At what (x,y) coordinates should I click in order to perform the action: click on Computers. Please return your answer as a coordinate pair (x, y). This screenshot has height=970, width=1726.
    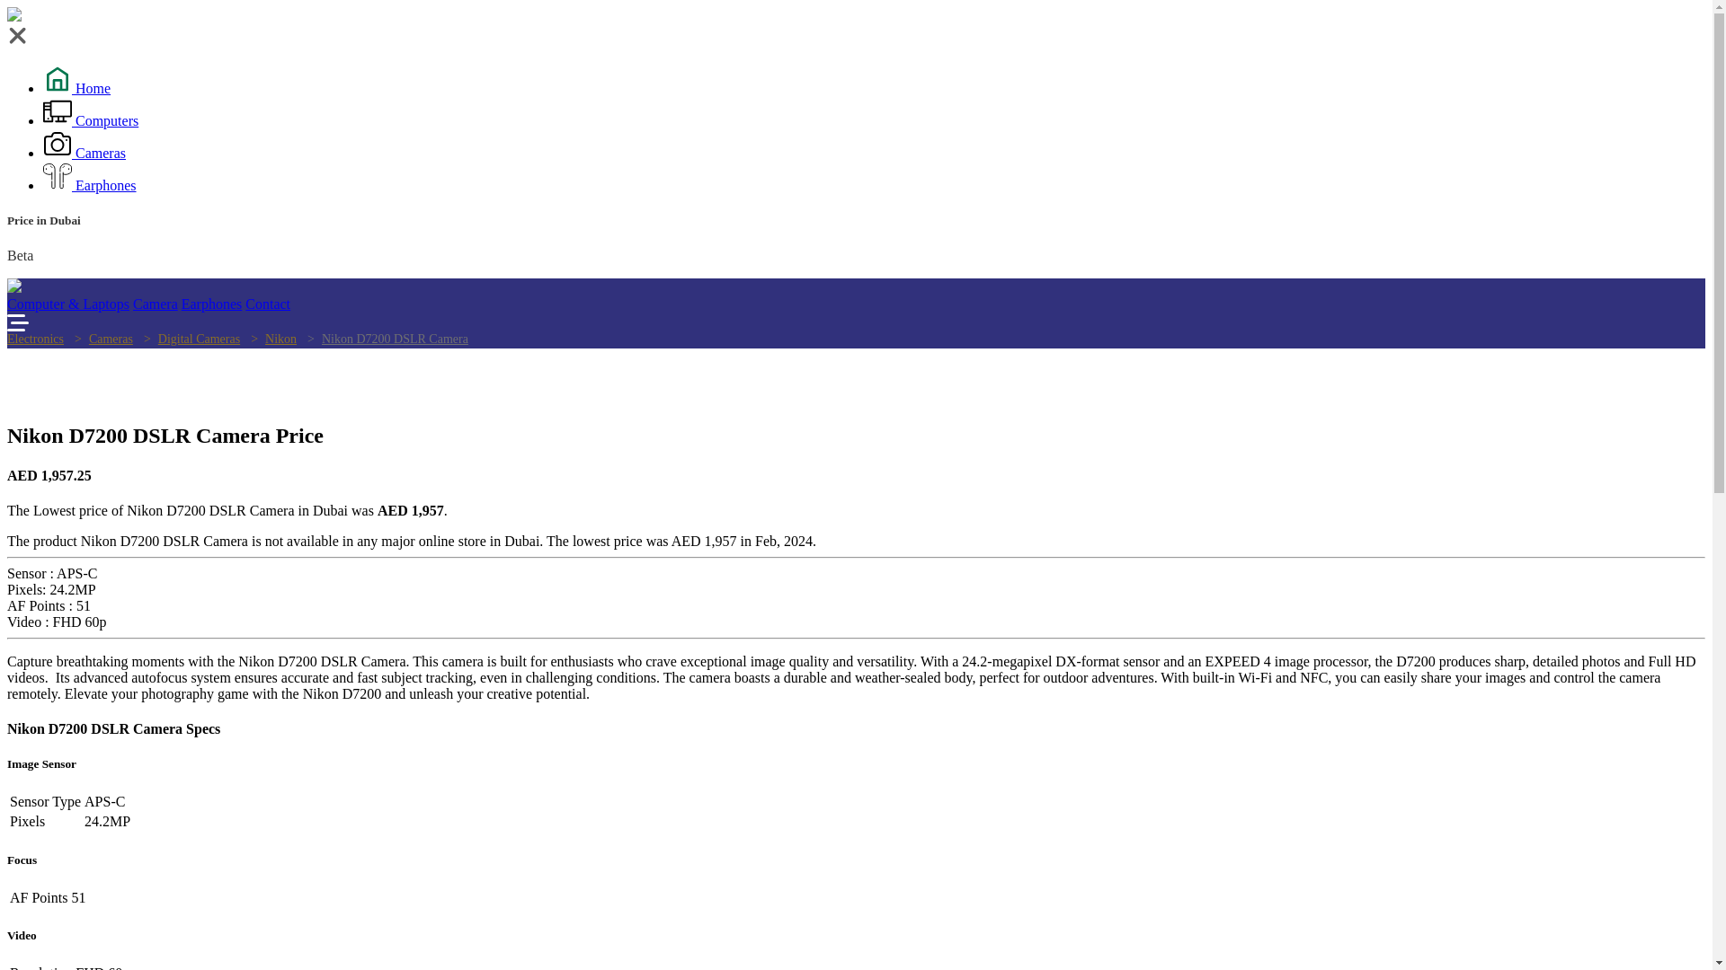
    Looking at the image, I should click on (90, 120).